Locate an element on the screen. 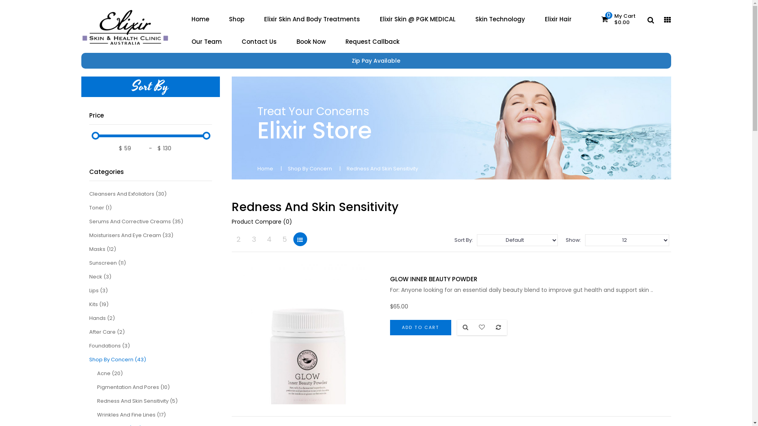 The height and width of the screenshot is (426, 758). Home is located at coordinates (201, 19).